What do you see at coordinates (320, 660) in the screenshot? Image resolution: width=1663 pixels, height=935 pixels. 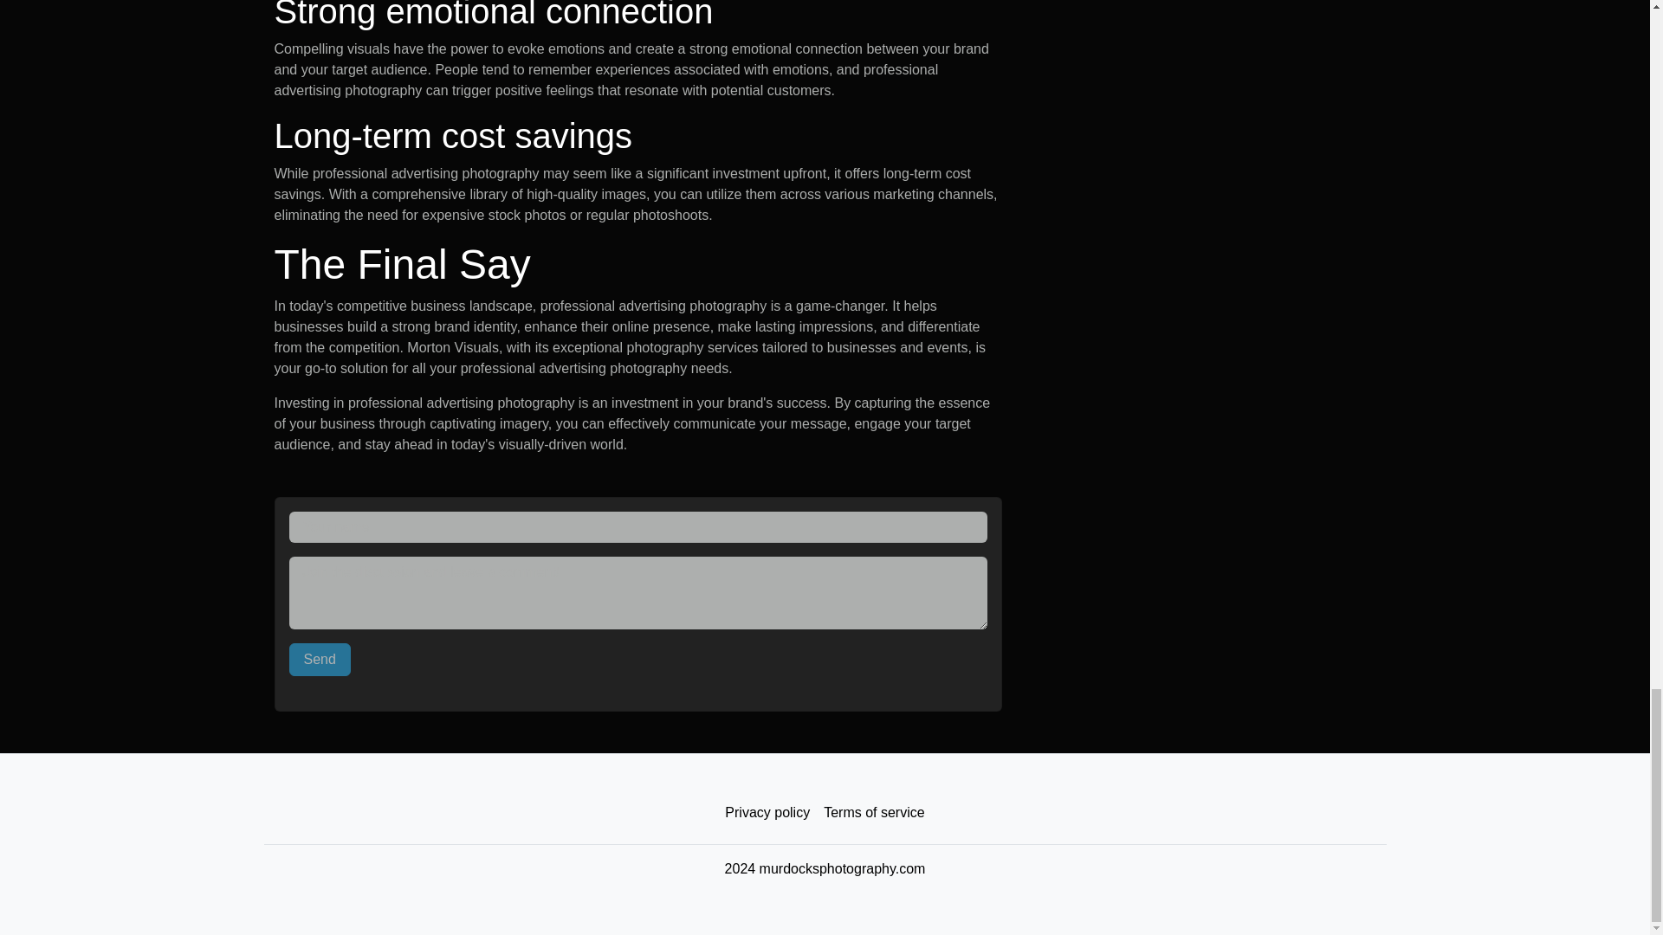 I see `Send` at bounding box center [320, 660].